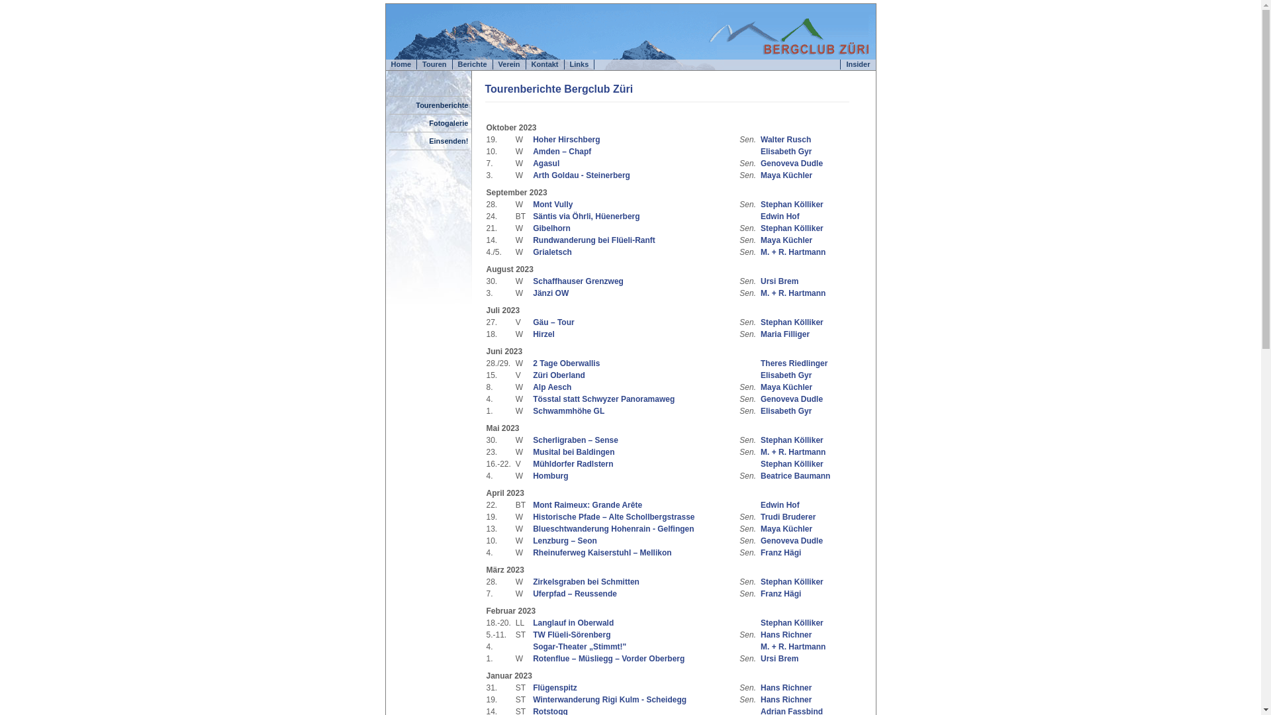  Describe the element at coordinates (780, 659) in the screenshot. I see `Ursi Brem` at that location.